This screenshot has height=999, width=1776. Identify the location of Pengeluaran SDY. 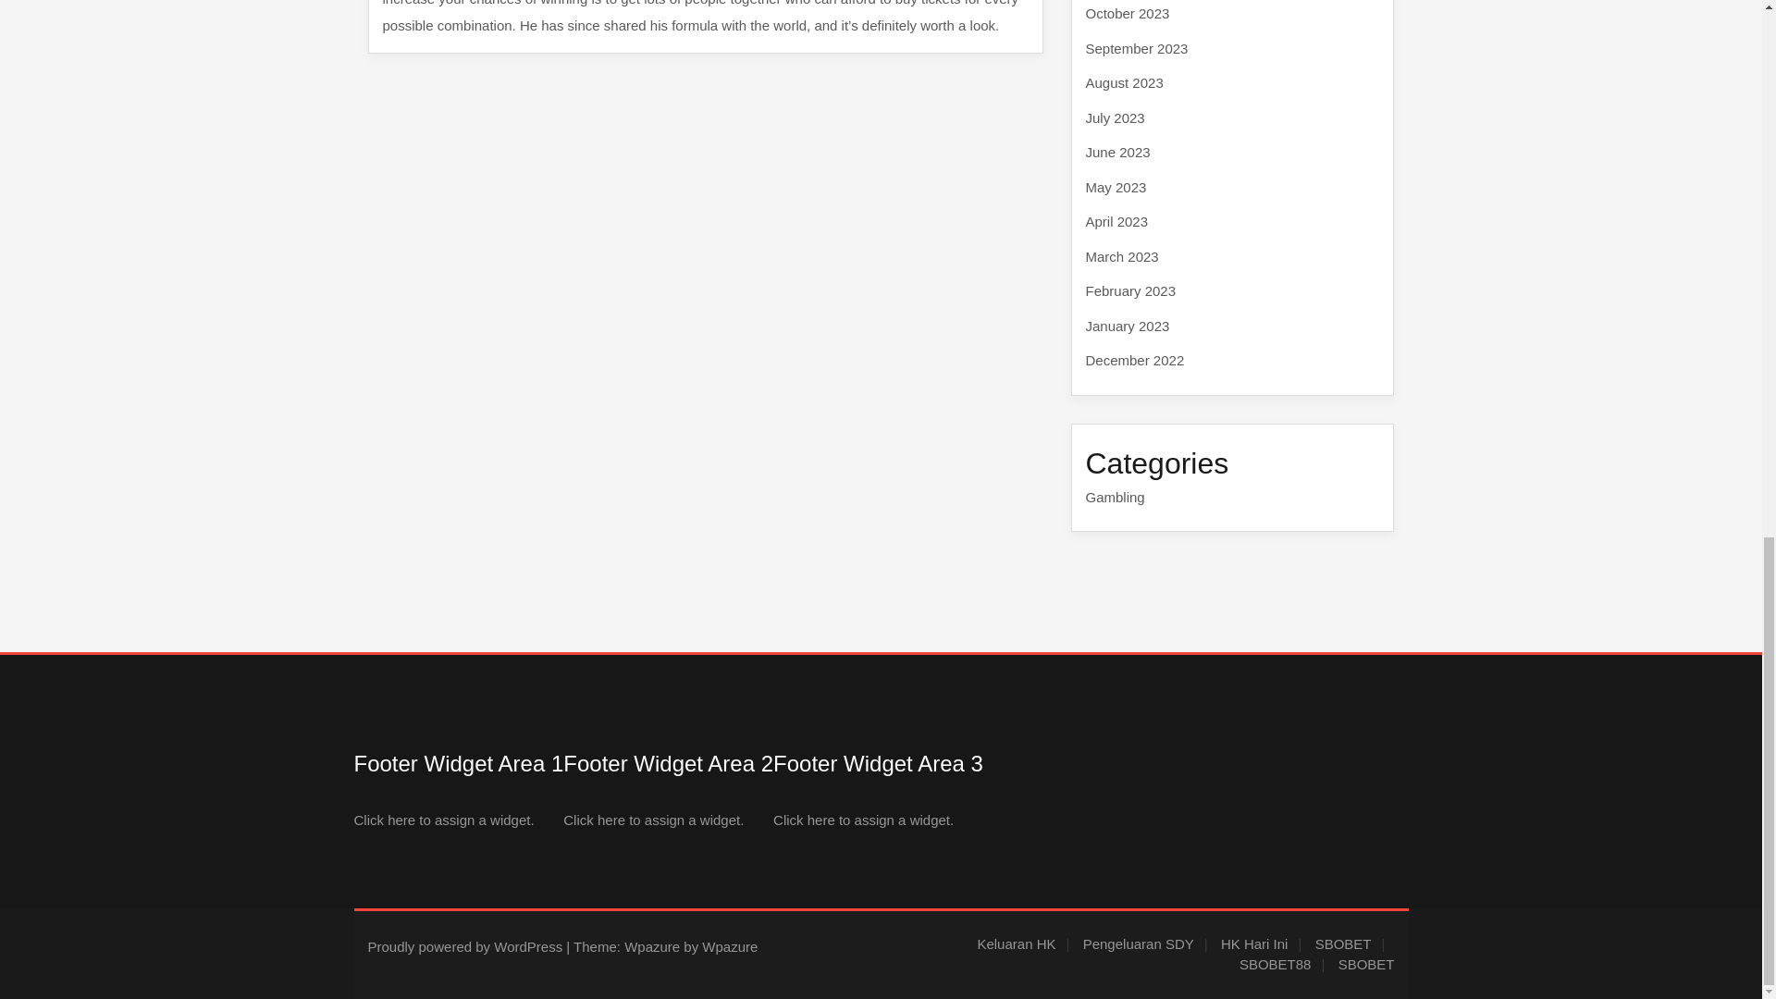
(1145, 943).